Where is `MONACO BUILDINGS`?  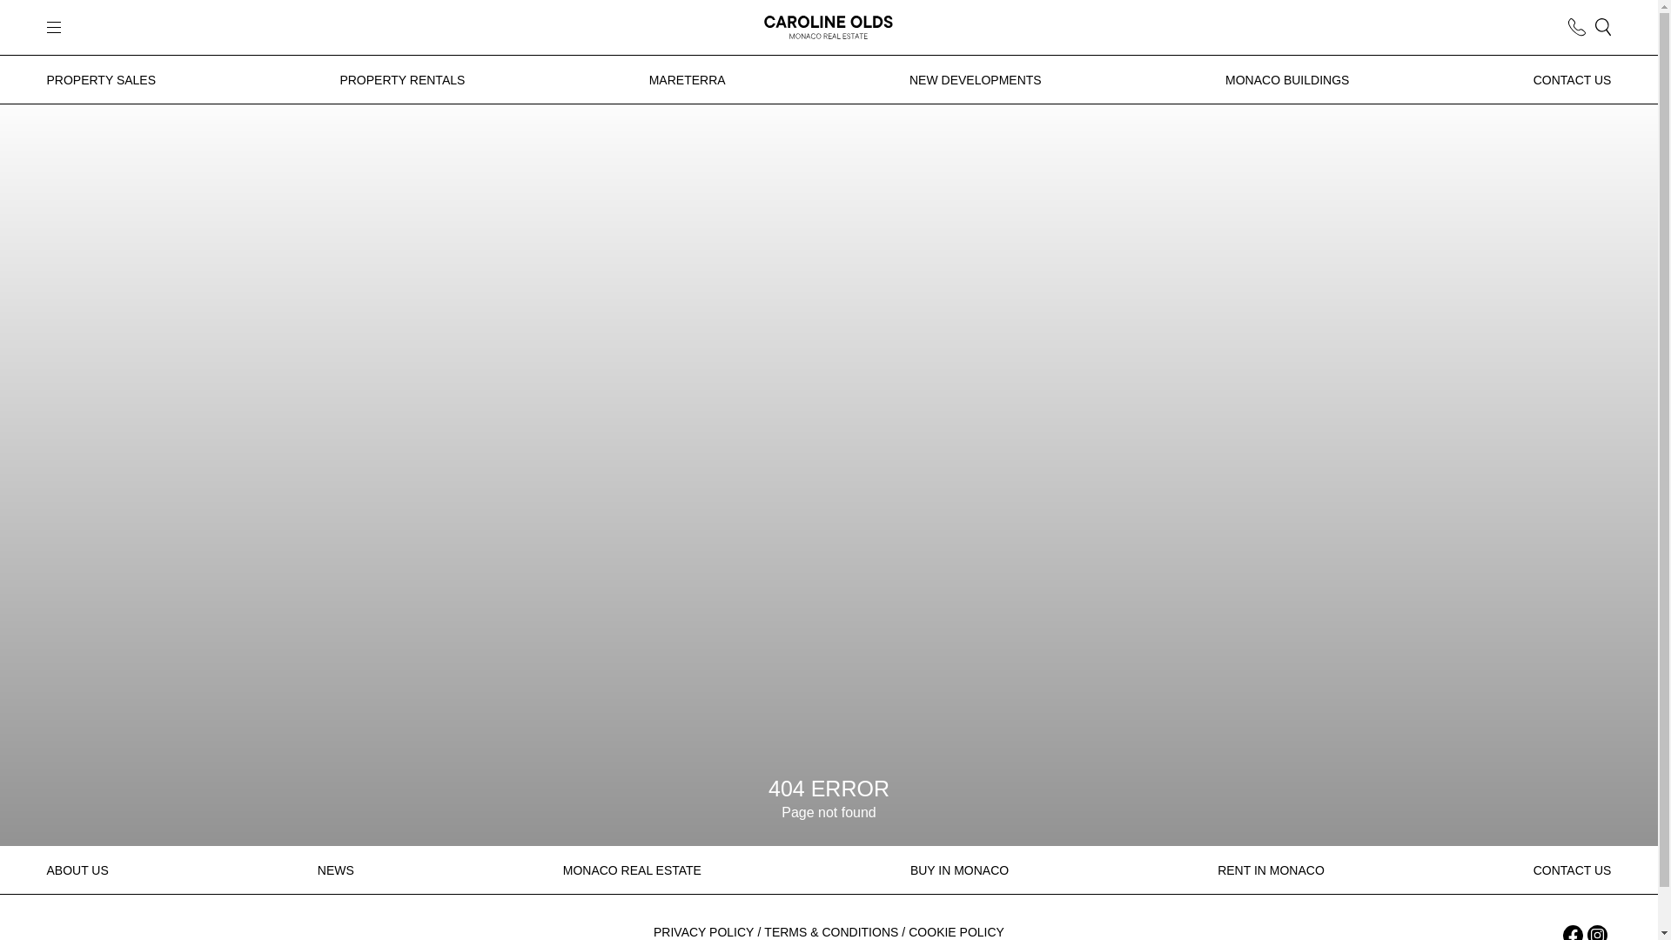 MONACO BUILDINGS is located at coordinates (1286, 80).